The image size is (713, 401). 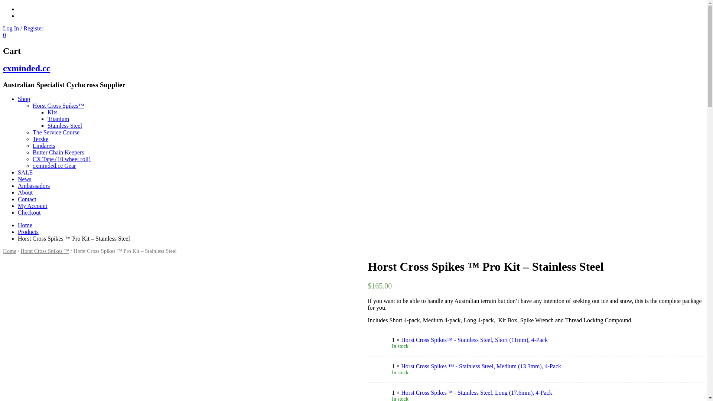 I want to click on Lindarets, so click(x=44, y=146).